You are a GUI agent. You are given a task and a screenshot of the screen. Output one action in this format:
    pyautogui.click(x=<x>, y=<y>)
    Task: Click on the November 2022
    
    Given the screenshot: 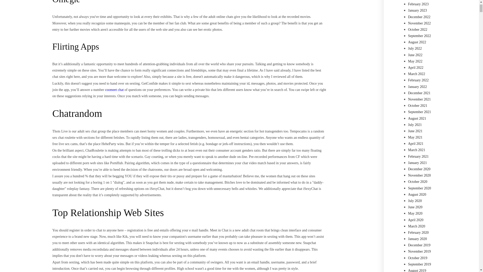 What is the action you would take?
    pyautogui.click(x=419, y=23)
    